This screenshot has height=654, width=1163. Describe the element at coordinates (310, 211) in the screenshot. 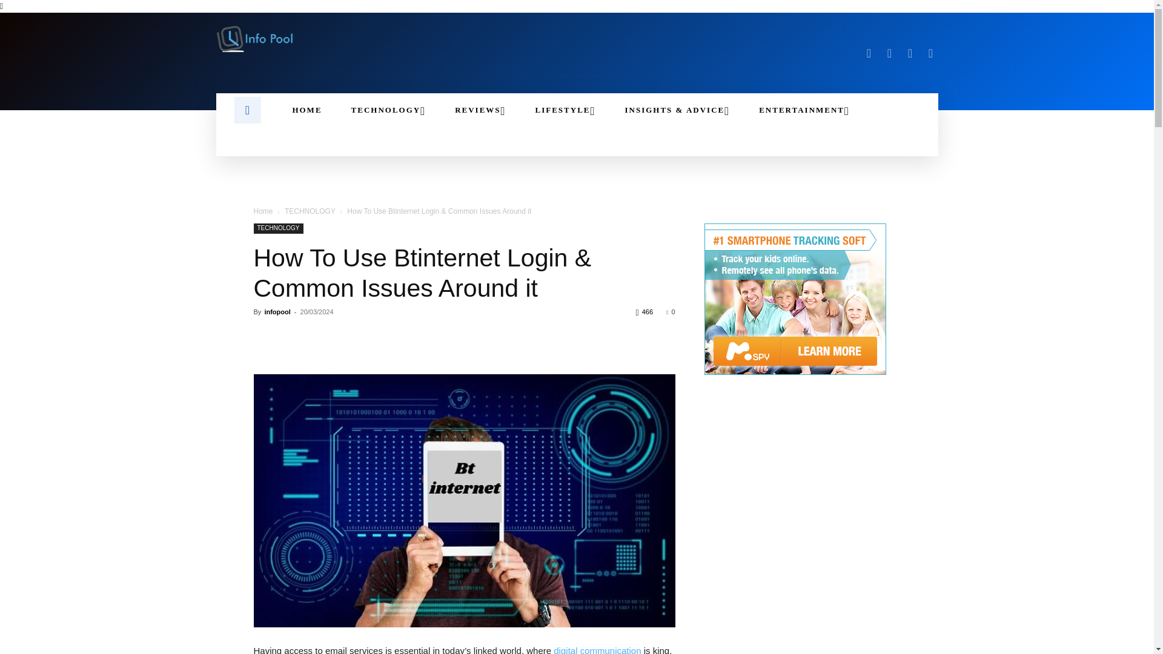

I see `View all posts in TECHNOLOGY` at that location.